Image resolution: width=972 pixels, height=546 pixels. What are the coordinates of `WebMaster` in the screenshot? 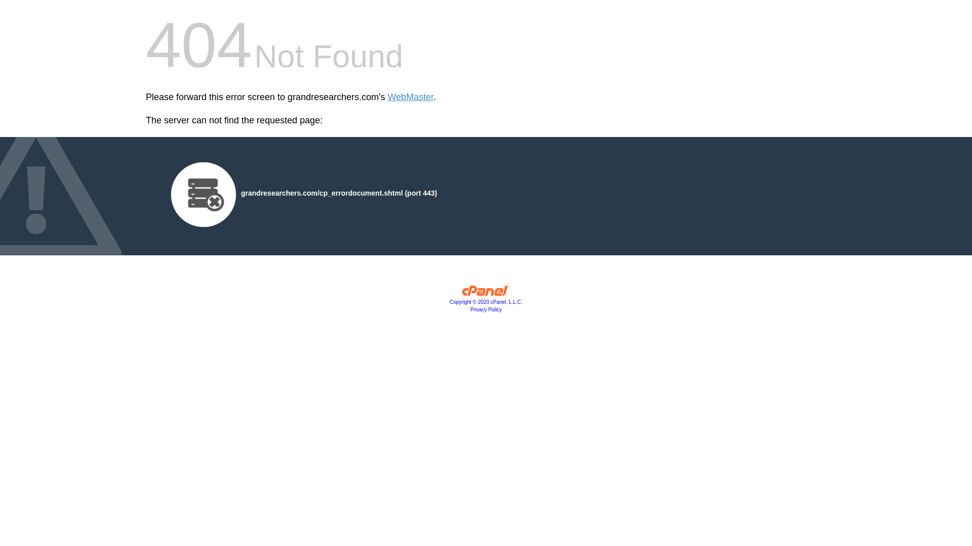 It's located at (411, 97).